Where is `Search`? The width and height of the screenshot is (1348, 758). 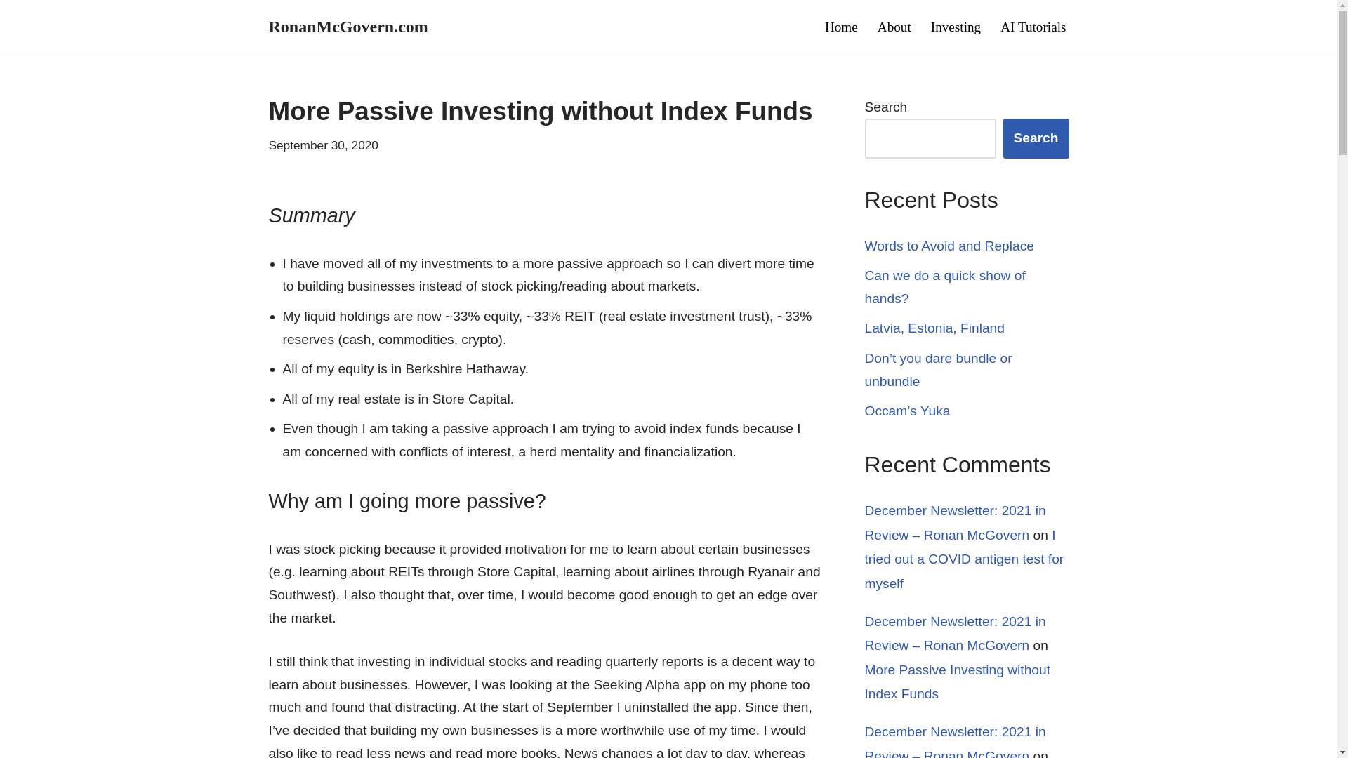 Search is located at coordinates (1036, 138).